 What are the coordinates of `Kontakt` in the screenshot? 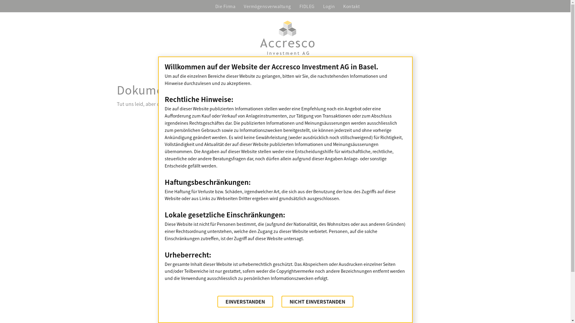 It's located at (352, 6).